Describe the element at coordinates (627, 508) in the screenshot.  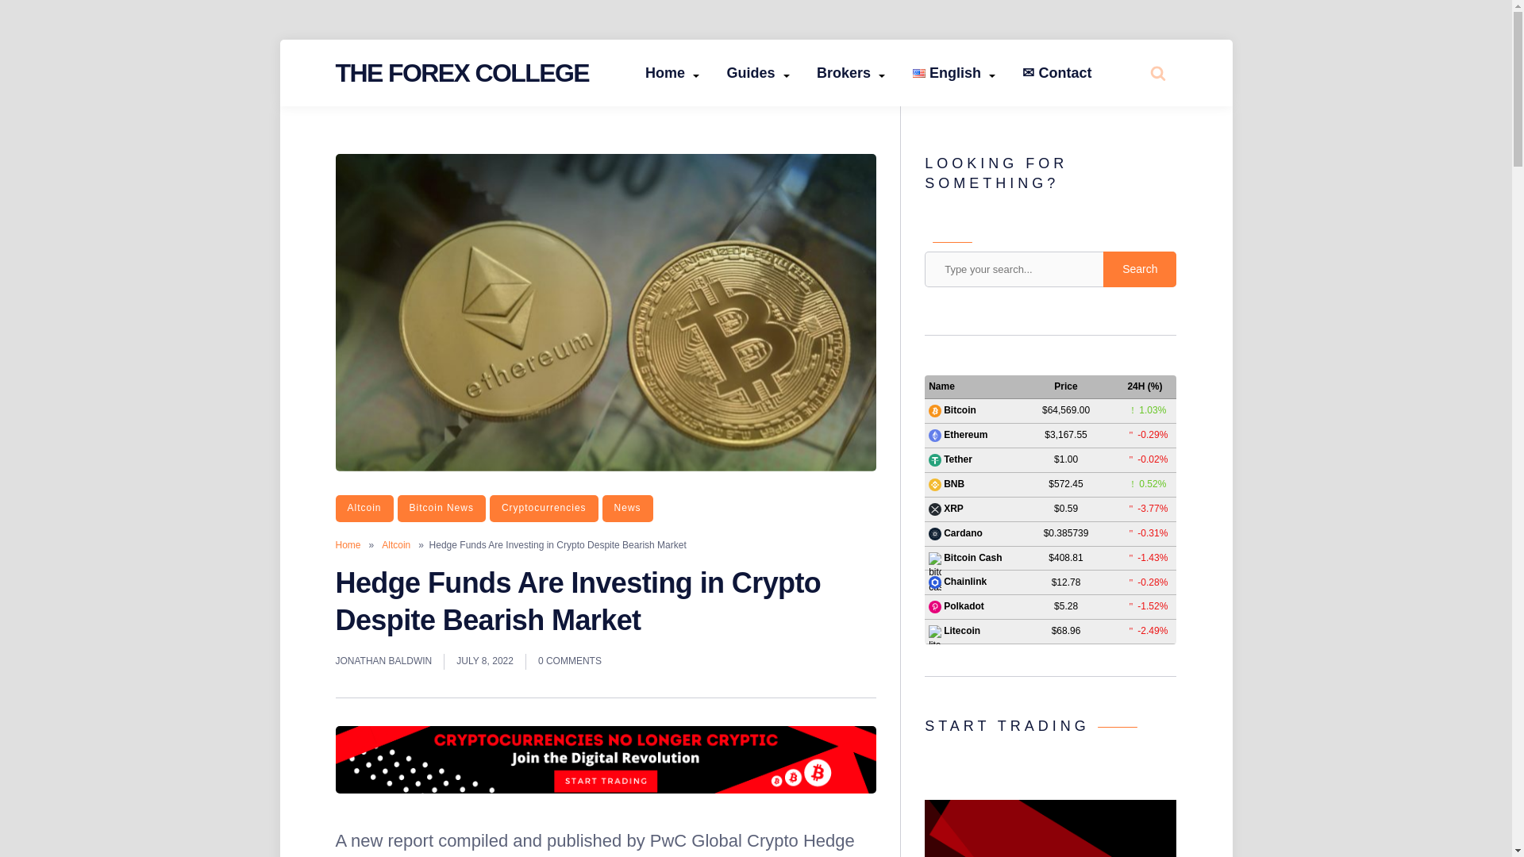
I see `News` at that location.